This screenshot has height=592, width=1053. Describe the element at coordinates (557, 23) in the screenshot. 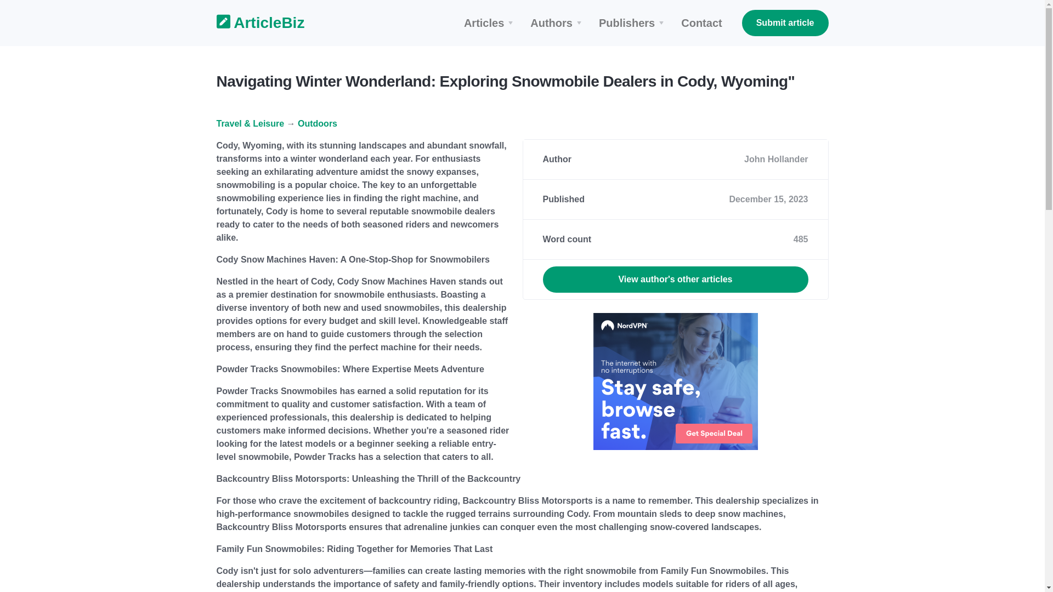

I see `Authors` at that location.